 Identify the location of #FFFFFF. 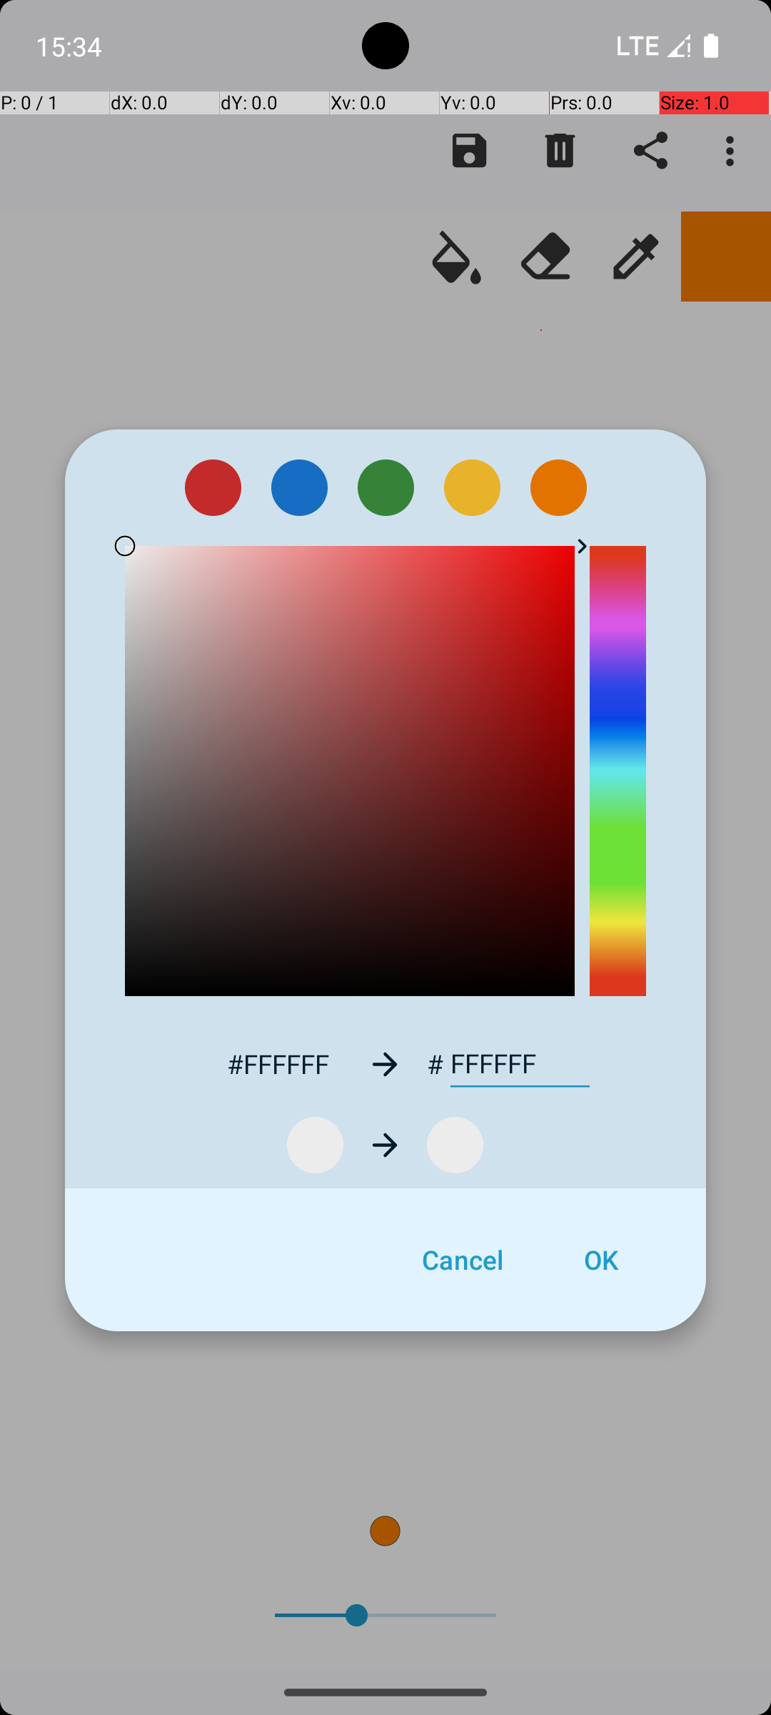
(278, 1063).